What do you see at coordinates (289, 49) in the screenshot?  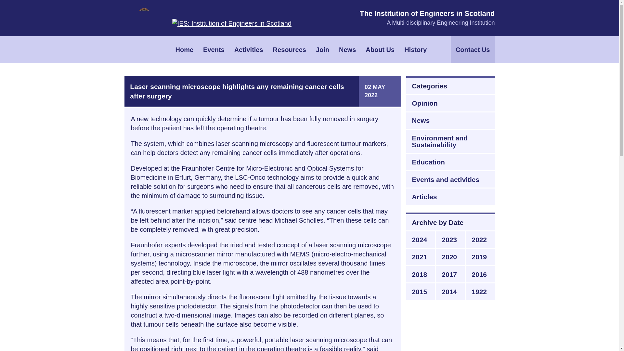 I see `Resources` at bounding box center [289, 49].